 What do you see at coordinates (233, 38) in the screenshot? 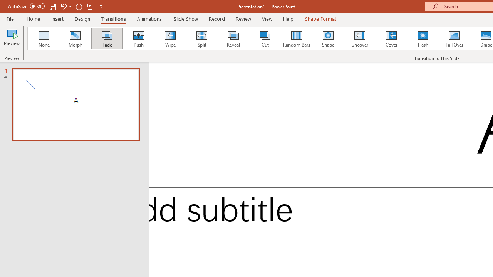
I see `Reveal` at bounding box center [233, 38].